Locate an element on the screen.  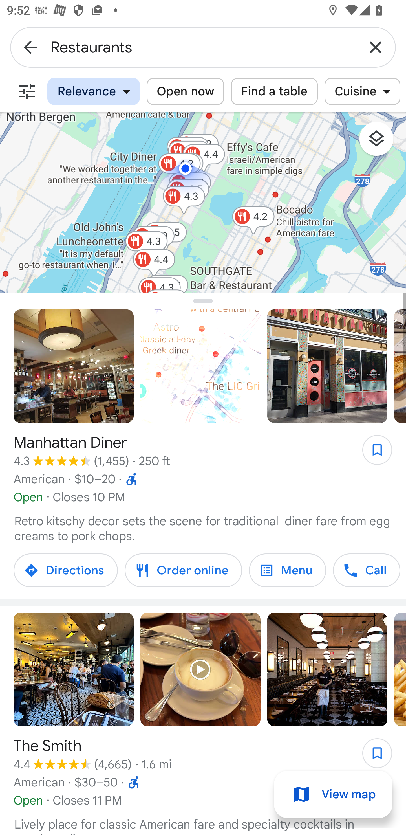
Video is located at coordinates (200, 366).